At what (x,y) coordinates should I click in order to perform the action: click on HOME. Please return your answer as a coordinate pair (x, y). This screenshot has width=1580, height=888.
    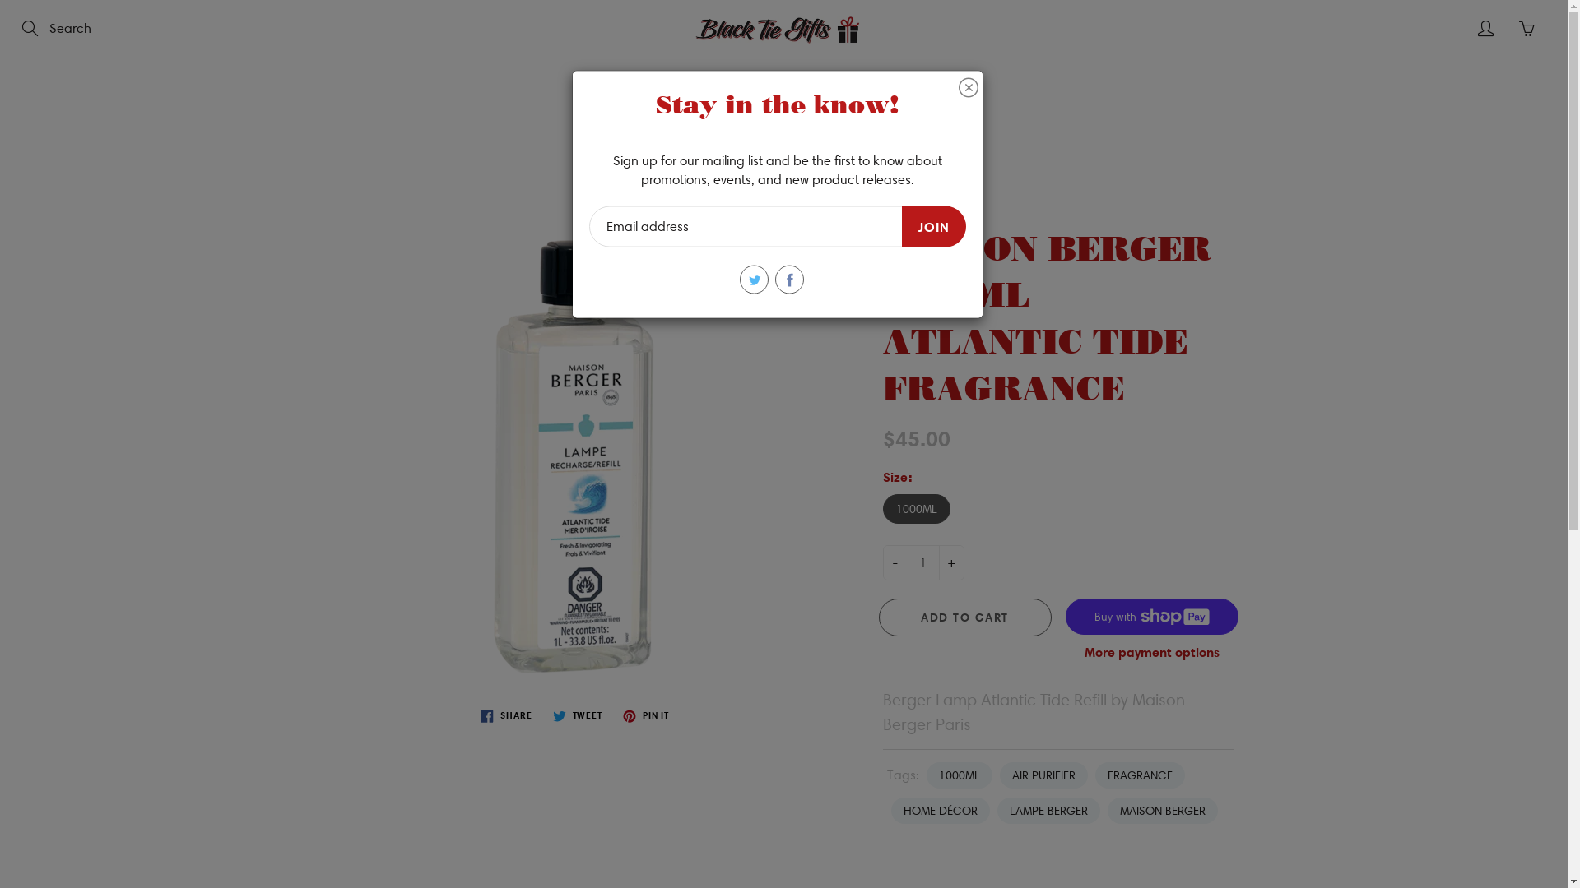
    Looking at the image, I should click on (737, 80).